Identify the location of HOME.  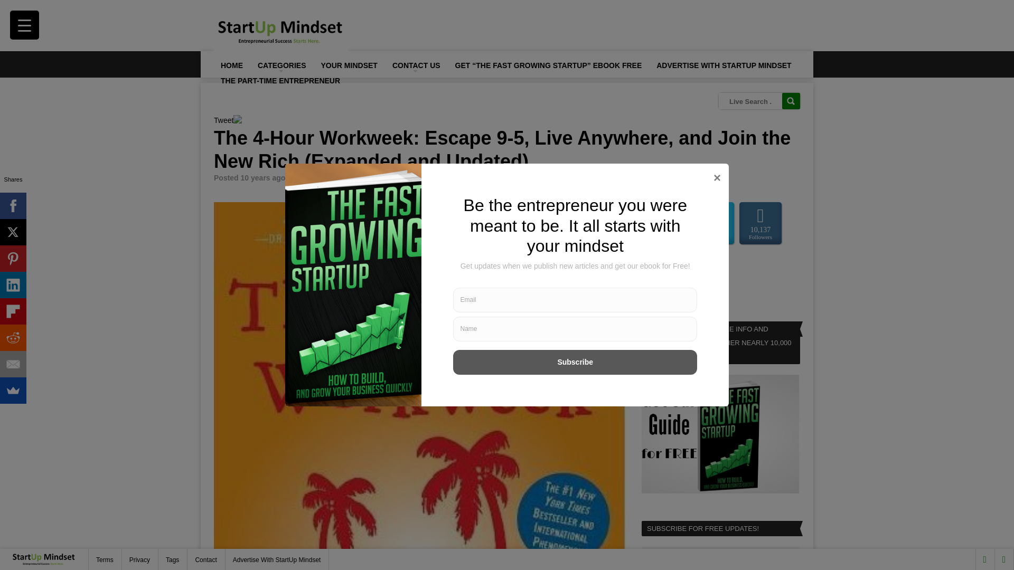
(231, 64).